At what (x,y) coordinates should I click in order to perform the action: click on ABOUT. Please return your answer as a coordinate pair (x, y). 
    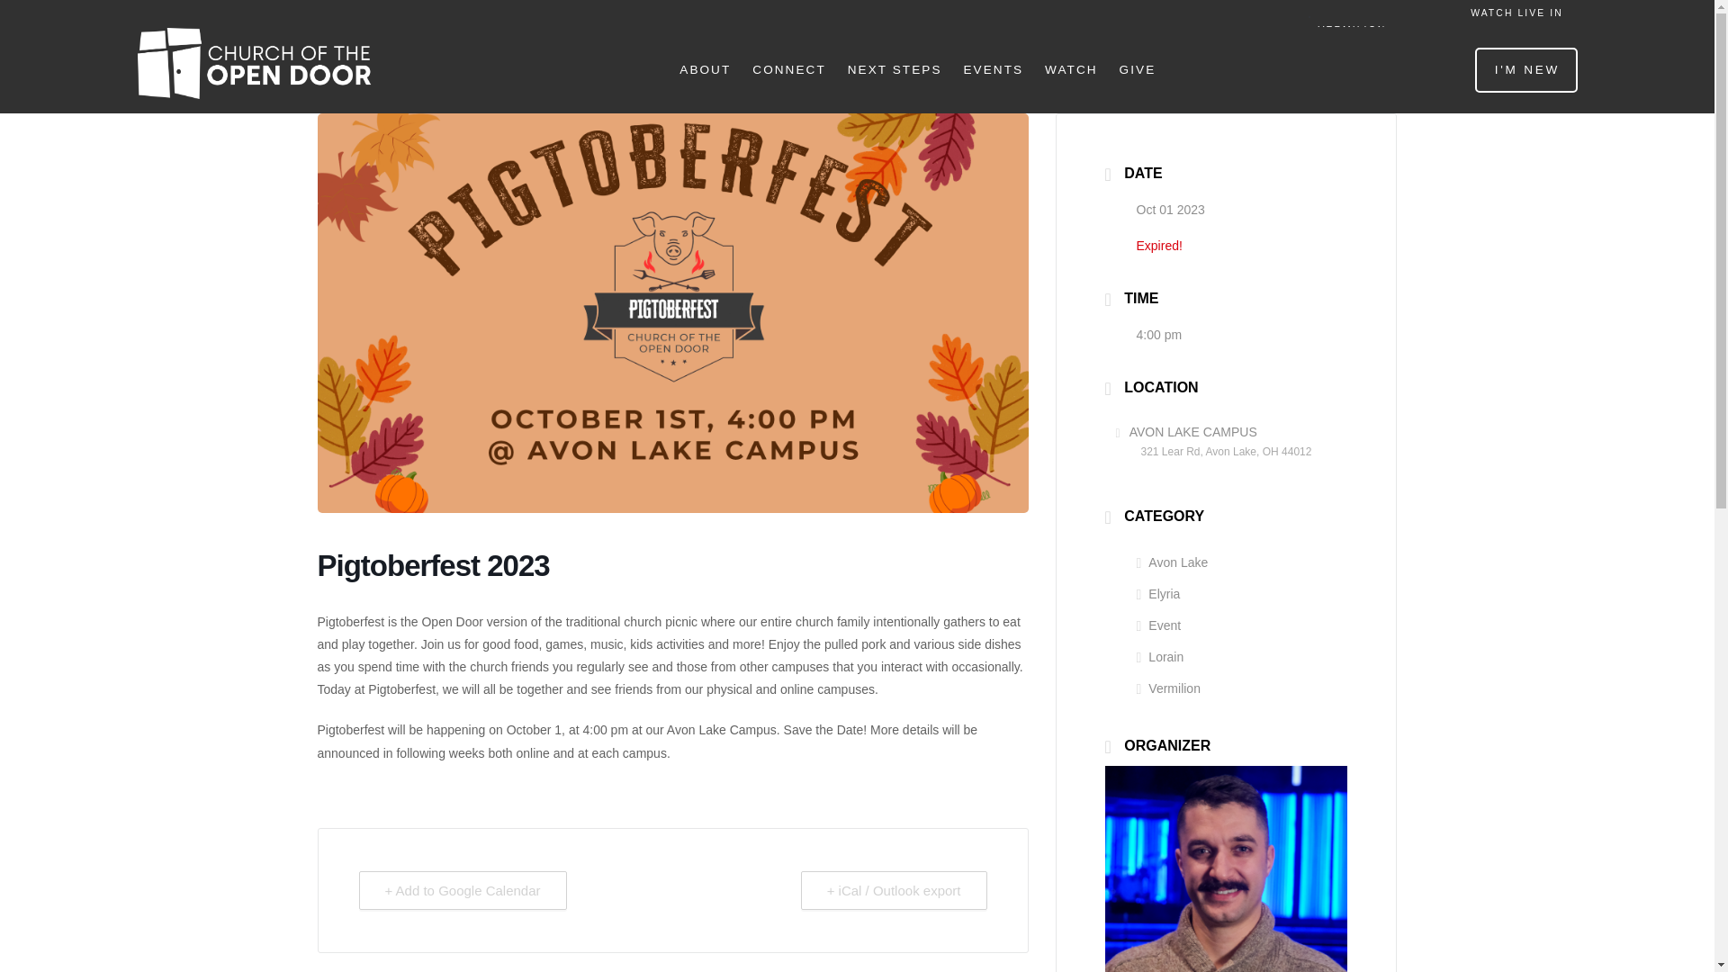
    Looking at the image, I should click on (704, 70).